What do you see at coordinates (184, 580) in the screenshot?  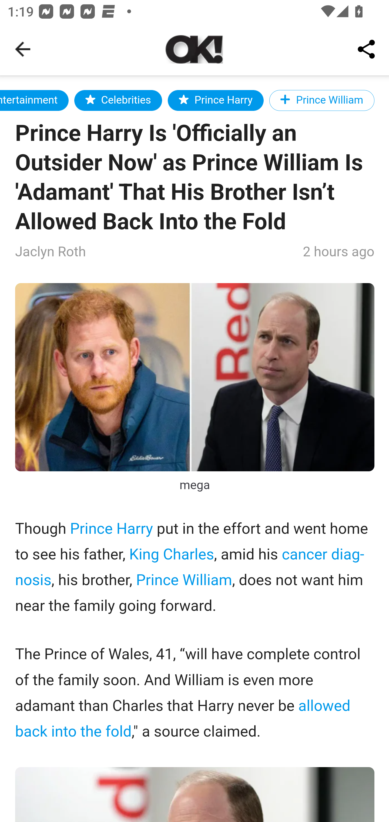 I see `Prince William` at bounding box center [184, 580].